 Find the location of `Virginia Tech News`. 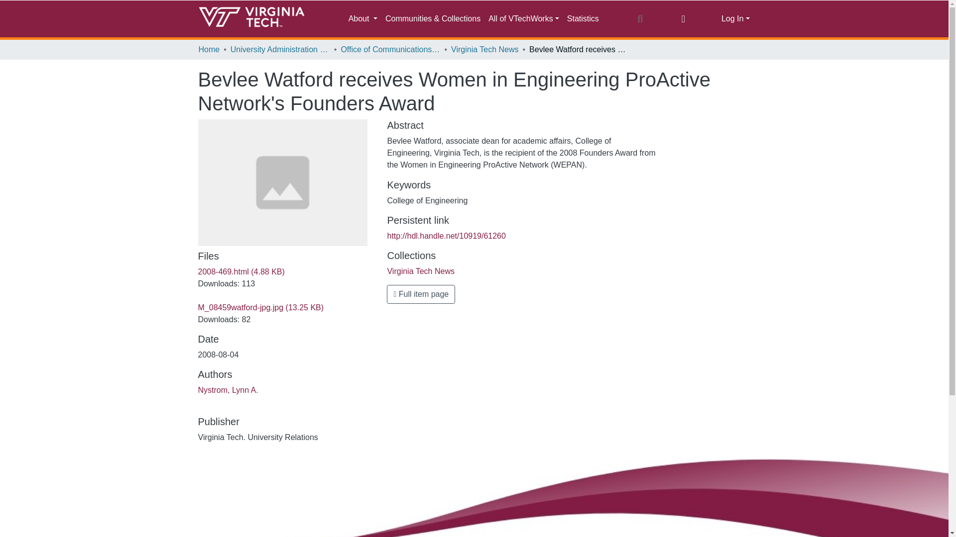

Virginia Tech News is located at coordinates (484, 50).